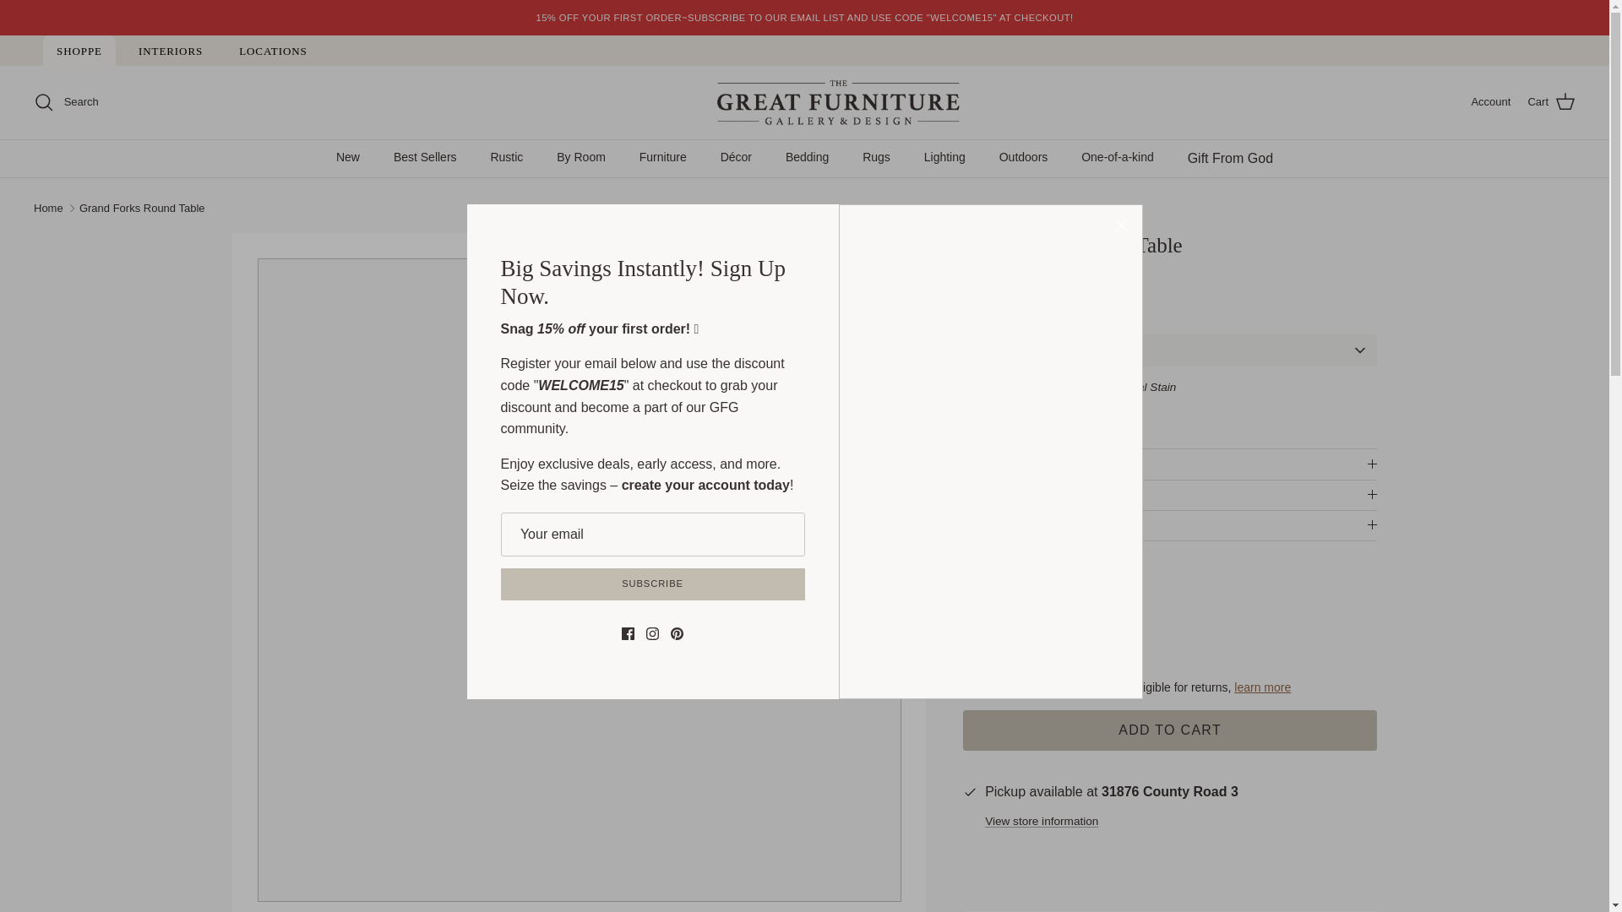 The height and width of the screenshot is (912, 1622). Describe the element at coordinates (581, 157) in the screenshot. I see `By Room` at that location.